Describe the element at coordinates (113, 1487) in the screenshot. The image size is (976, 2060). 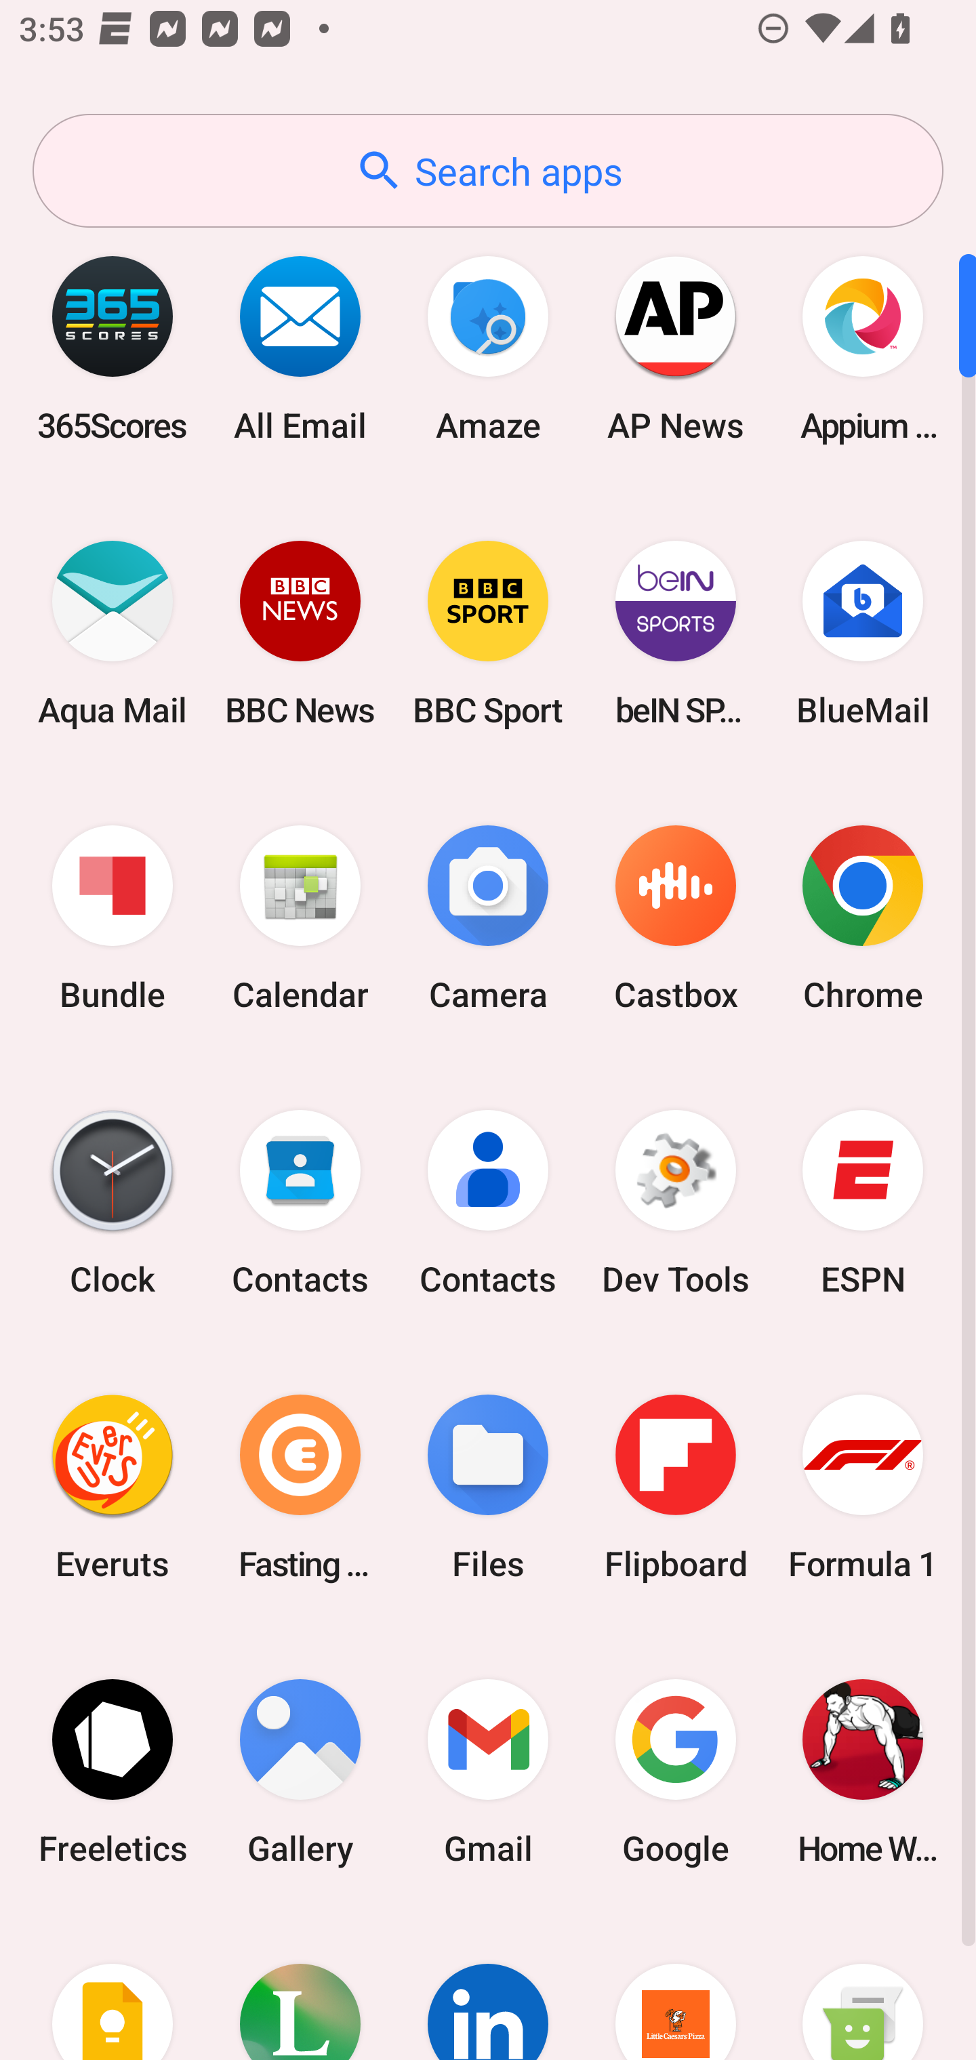
I see `Everuts` at that location.